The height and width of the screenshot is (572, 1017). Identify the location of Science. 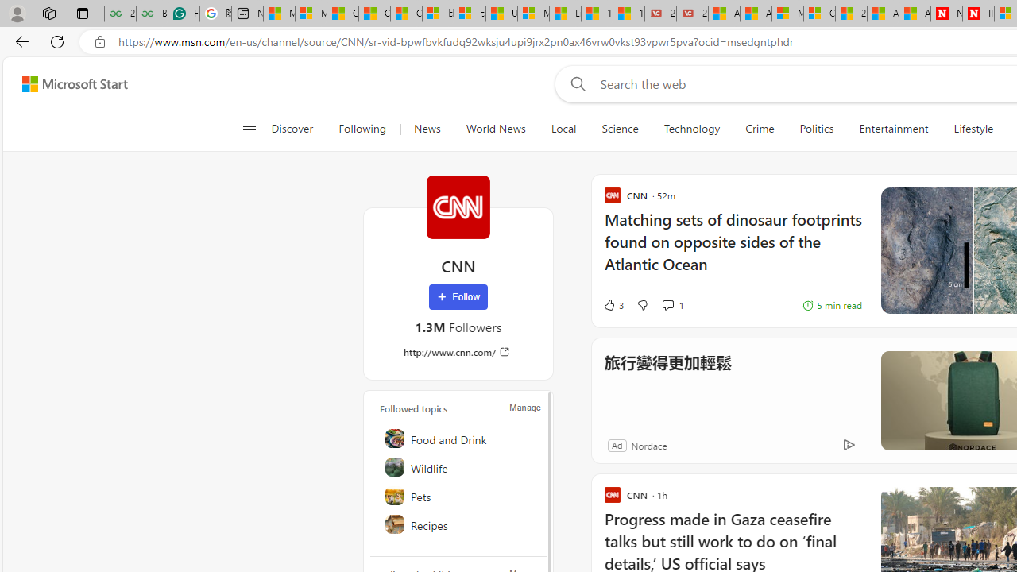
(620, 129).